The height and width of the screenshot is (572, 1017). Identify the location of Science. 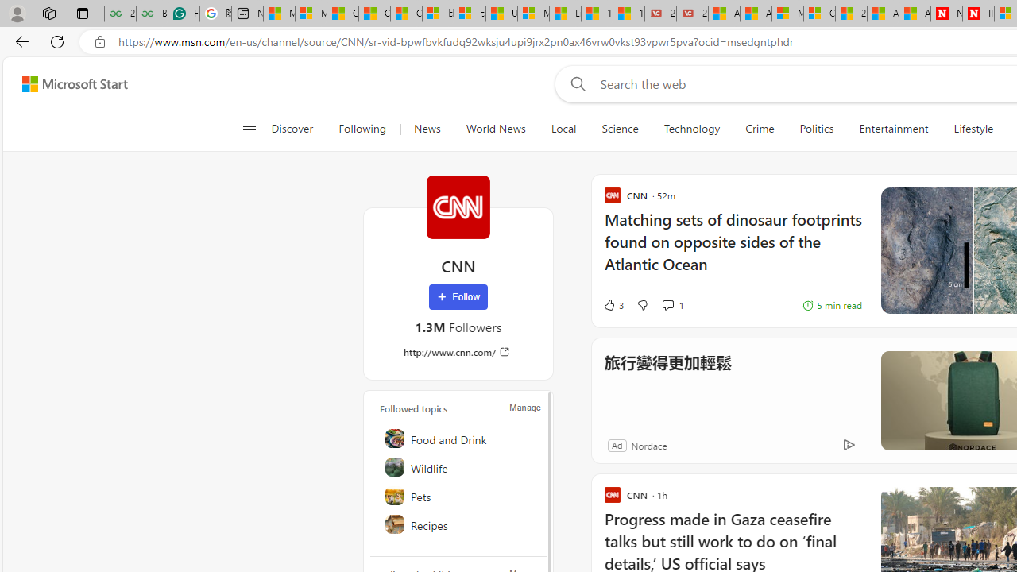
(620, 129).